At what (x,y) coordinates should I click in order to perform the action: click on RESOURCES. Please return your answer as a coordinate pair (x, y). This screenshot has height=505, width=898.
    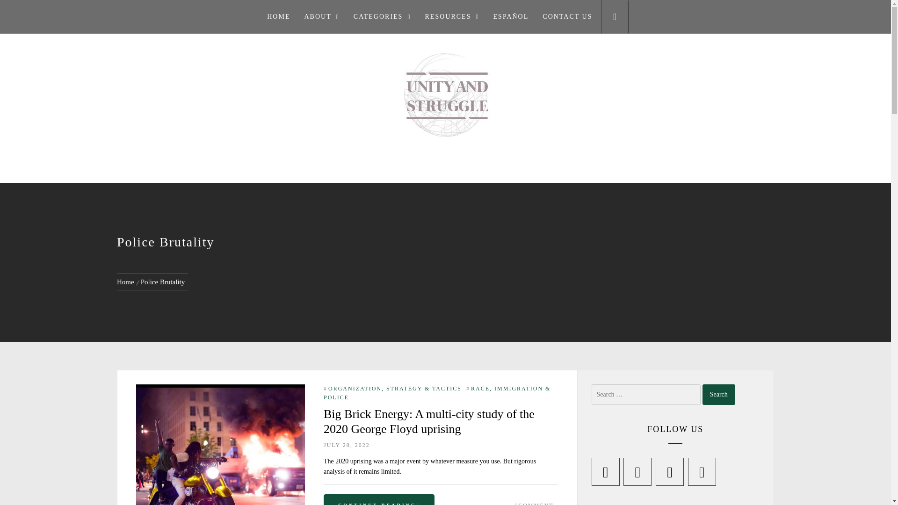
    Looking at the image, I should click on (452, 17).